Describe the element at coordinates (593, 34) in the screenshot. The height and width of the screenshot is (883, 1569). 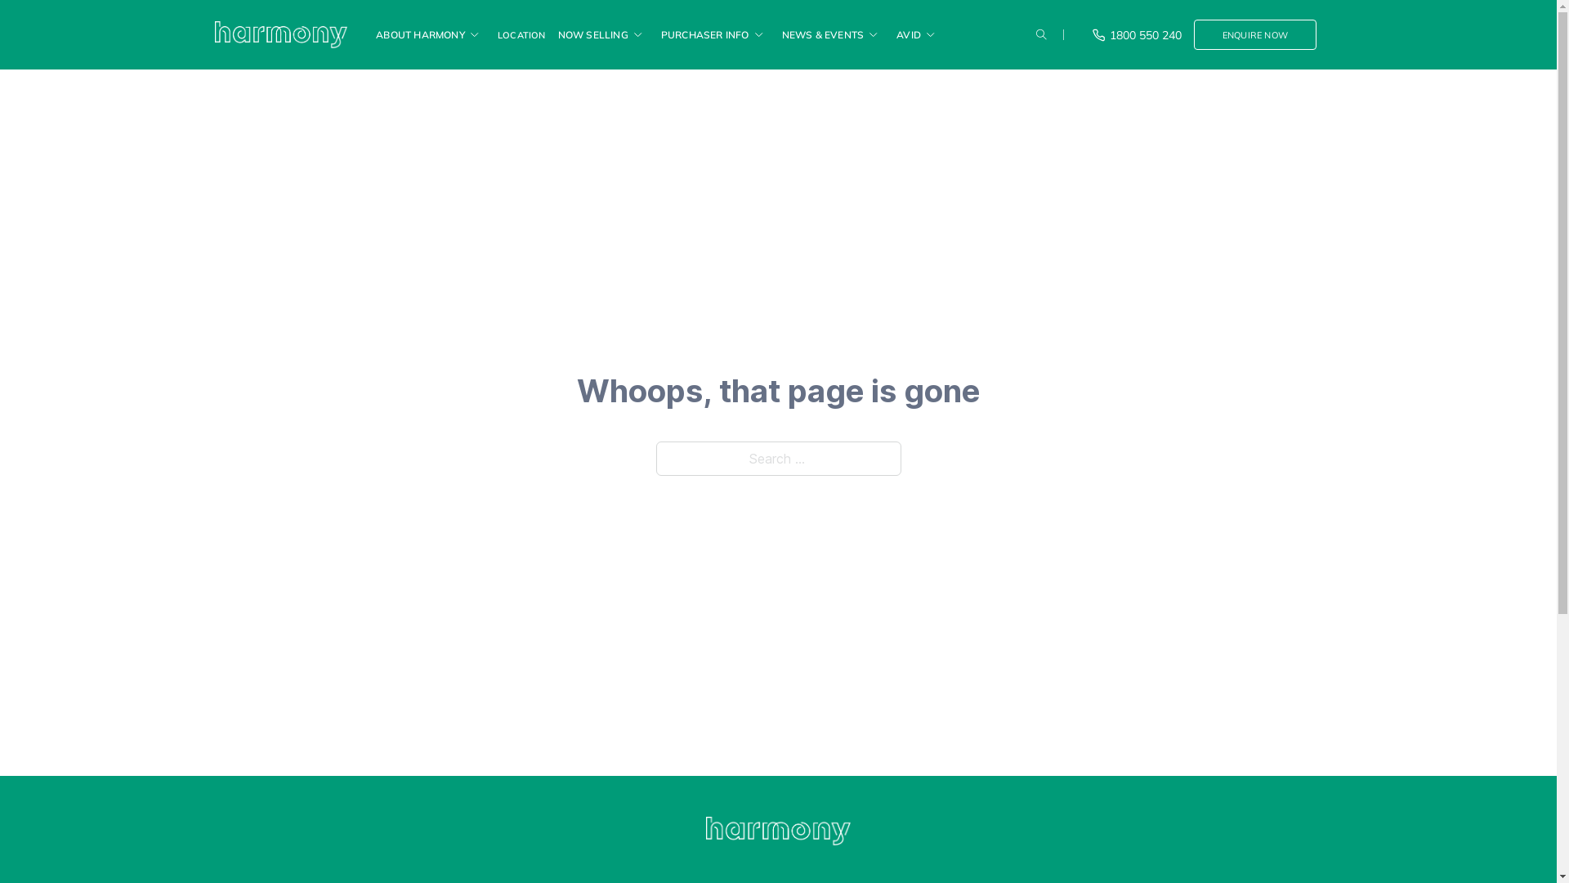
I see `NOW SELLING` at that location.